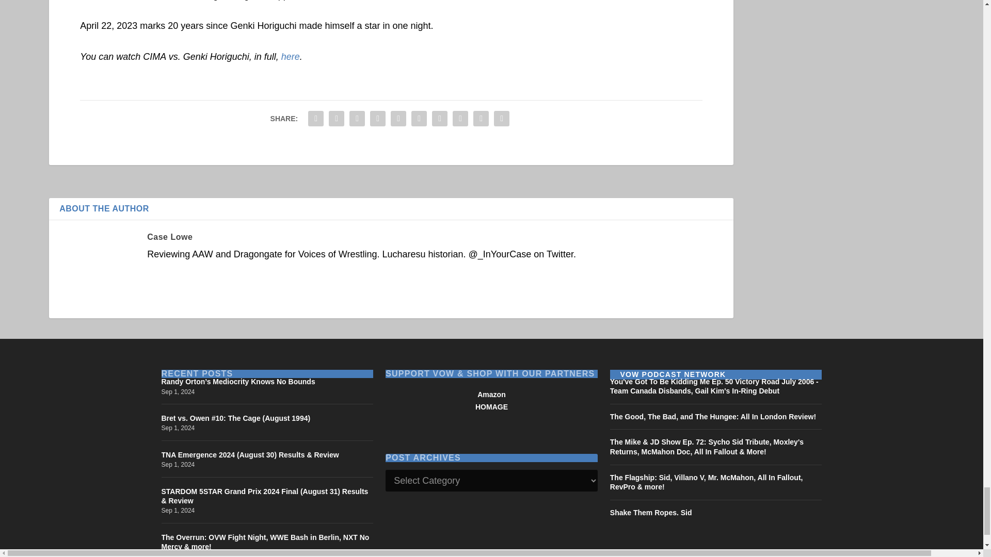  What do you see at coordinates (169, 237) in the screenshot?
I see `View all posts by Case Lowe` at bounding box center [169, 237].